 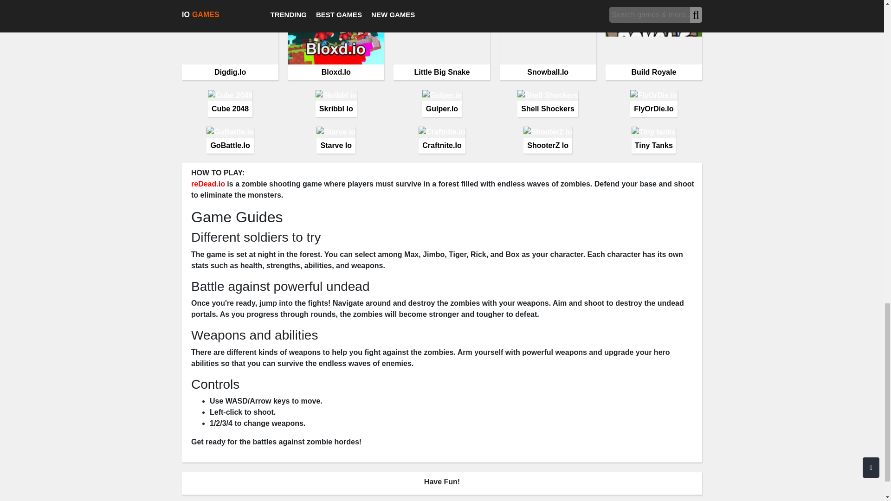 What do you see at coordinates (548, 103) in the screenshot?
I see `Shell Shockers` at bounding box center [548, 103].